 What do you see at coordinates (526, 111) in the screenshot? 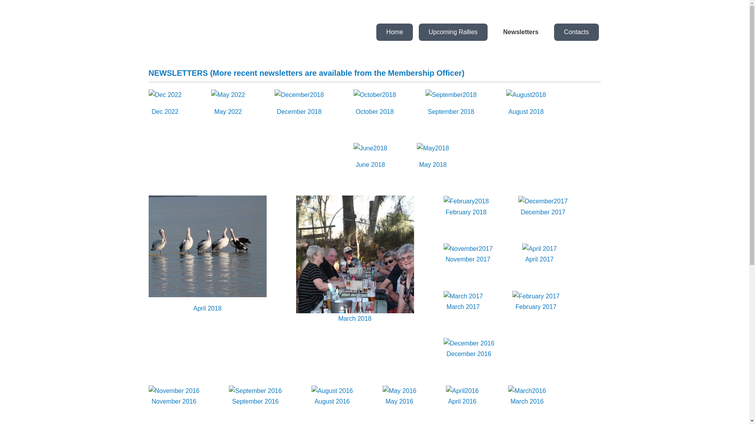
I see `August 2018` at bounding box center [526, 111].